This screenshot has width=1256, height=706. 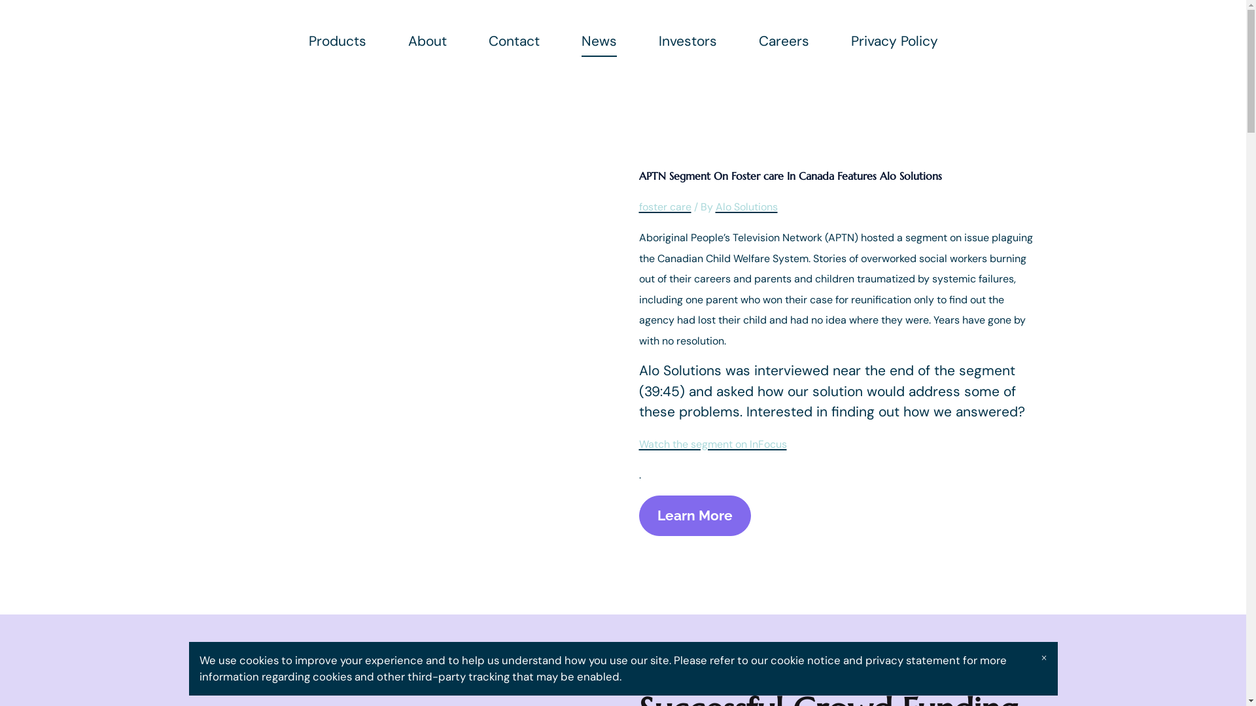 I want to click on Products, so click(x=338, y=41).